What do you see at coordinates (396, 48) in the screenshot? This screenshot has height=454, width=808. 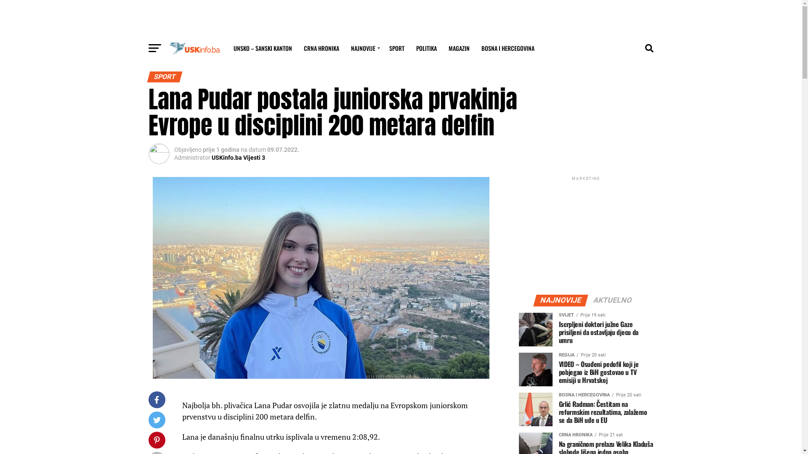 I see `SPORT` at bounding box center [396, 48].